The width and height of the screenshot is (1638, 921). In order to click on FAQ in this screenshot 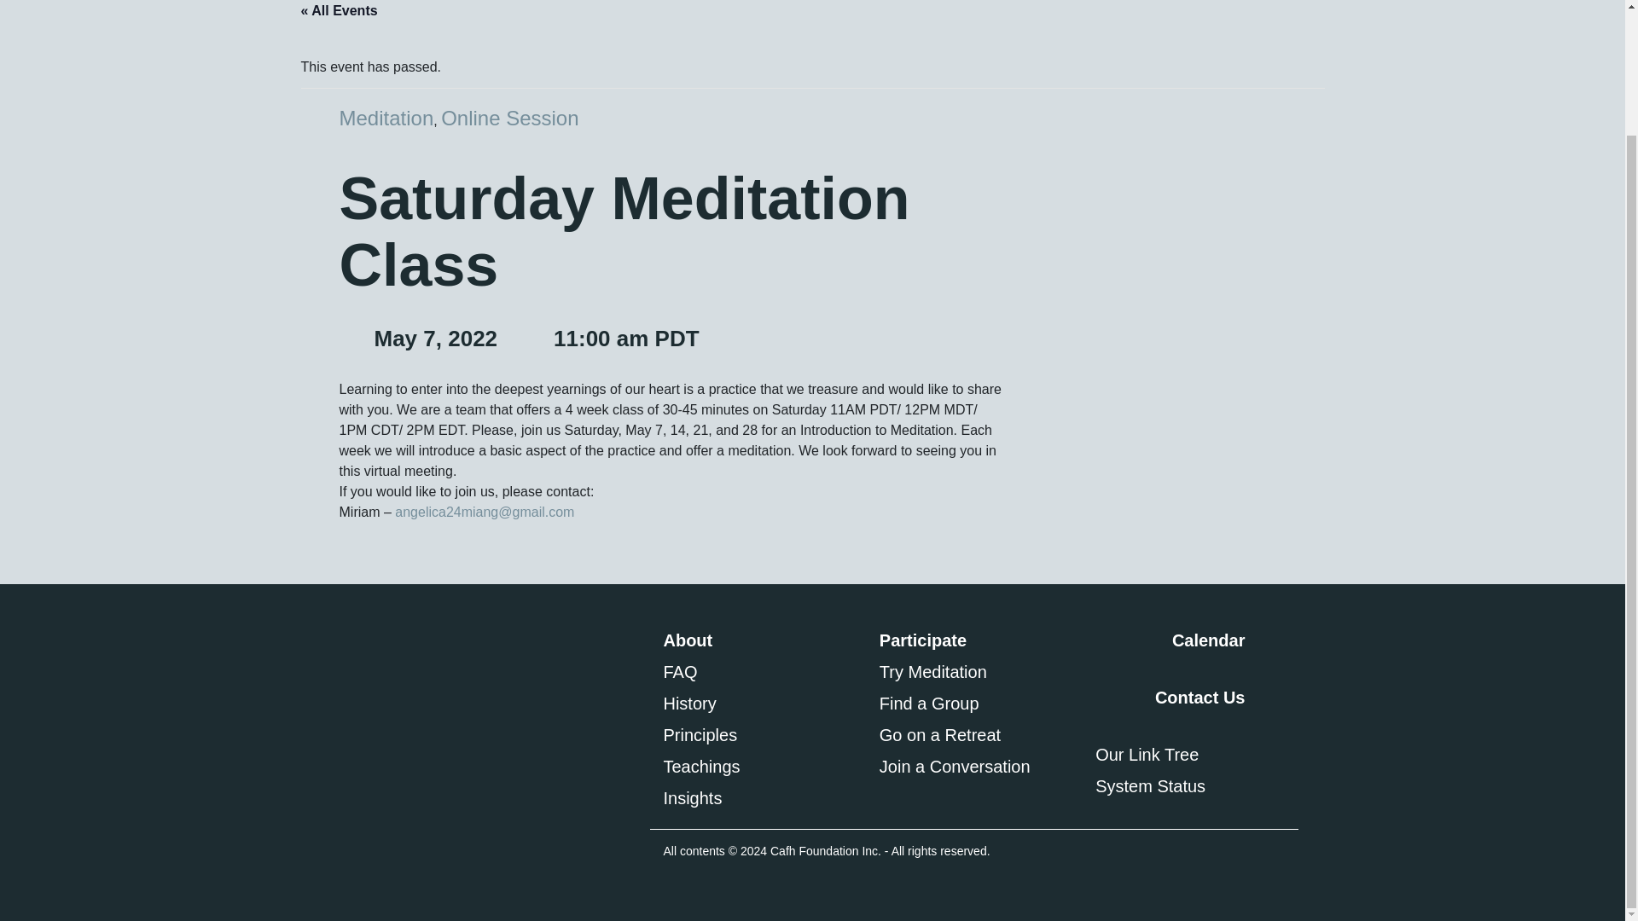, I will do `click(758, 672)`.